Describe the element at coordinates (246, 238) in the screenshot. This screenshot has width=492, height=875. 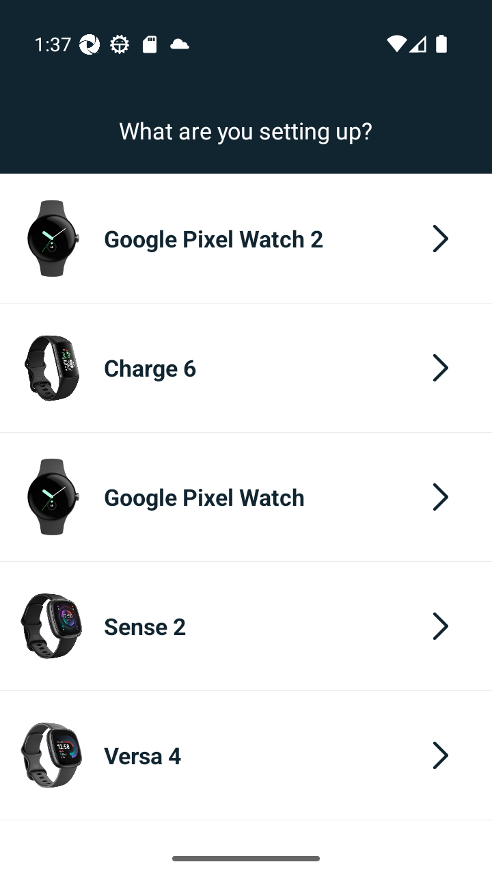
I see `Google Pixel Watch 2` at that location.